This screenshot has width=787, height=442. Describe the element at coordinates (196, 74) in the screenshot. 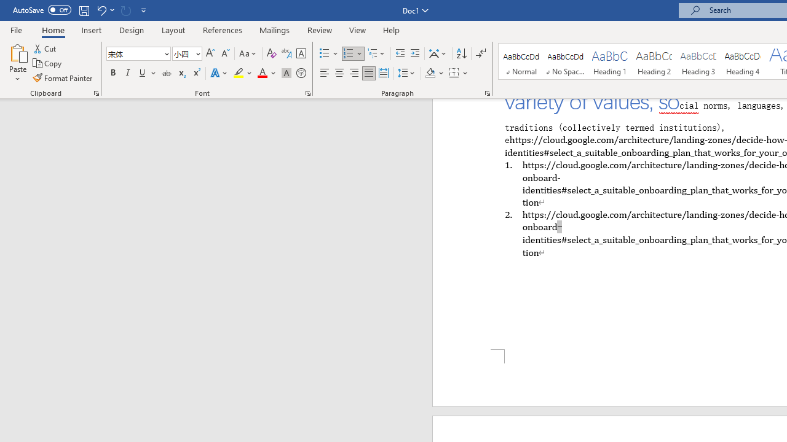

I see `Superscript` at that location.